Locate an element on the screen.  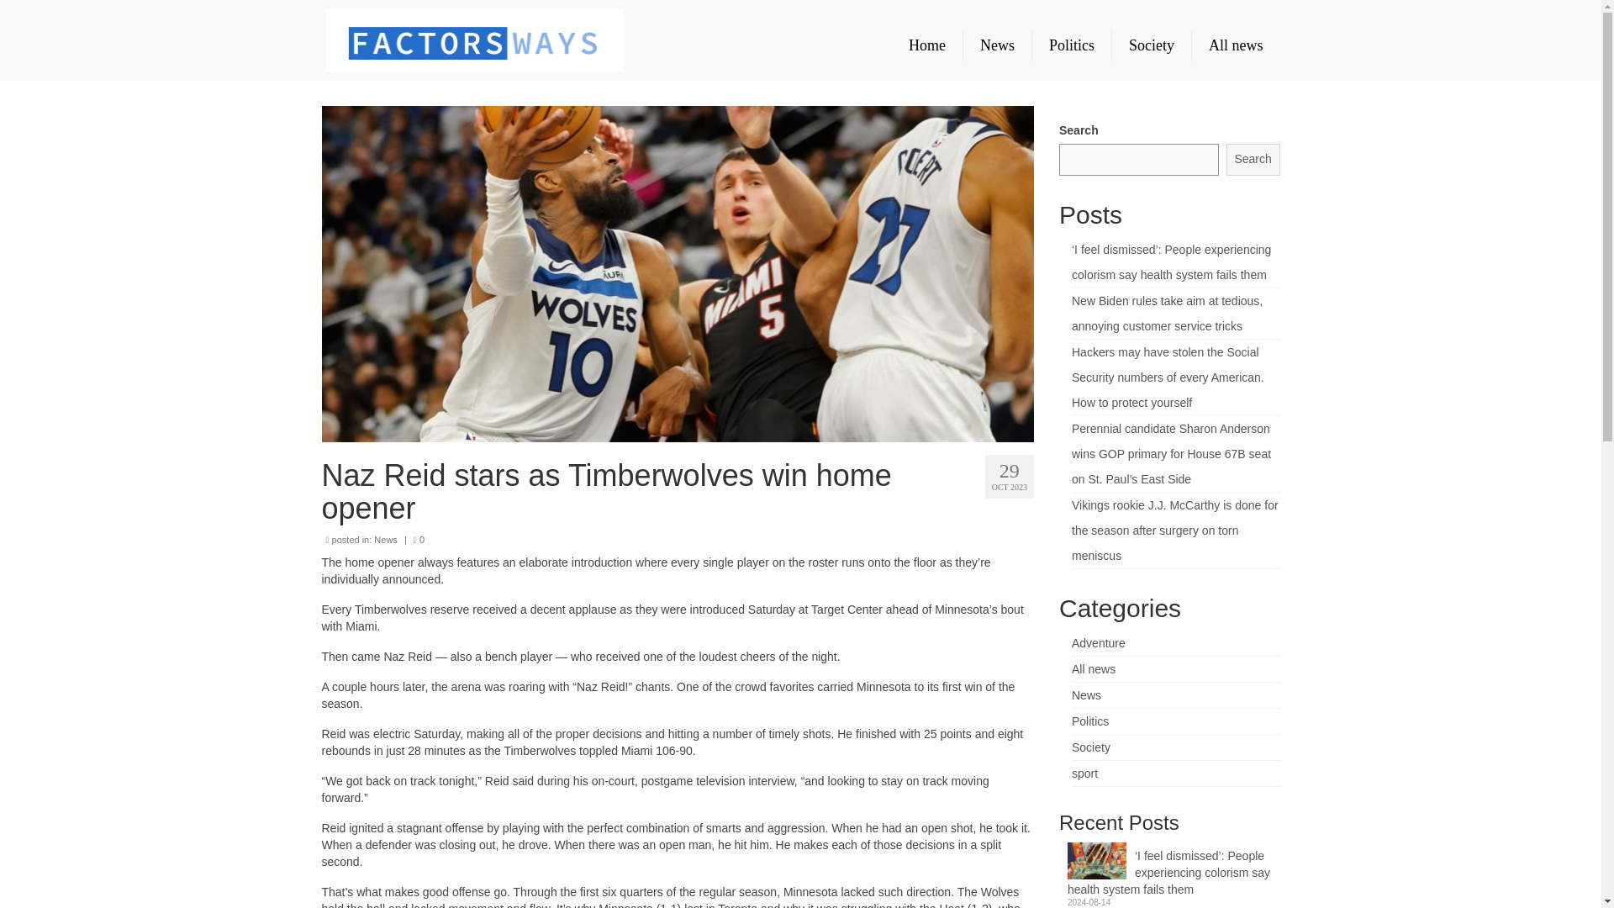
Adventure is located at coordinates (1098, 643).